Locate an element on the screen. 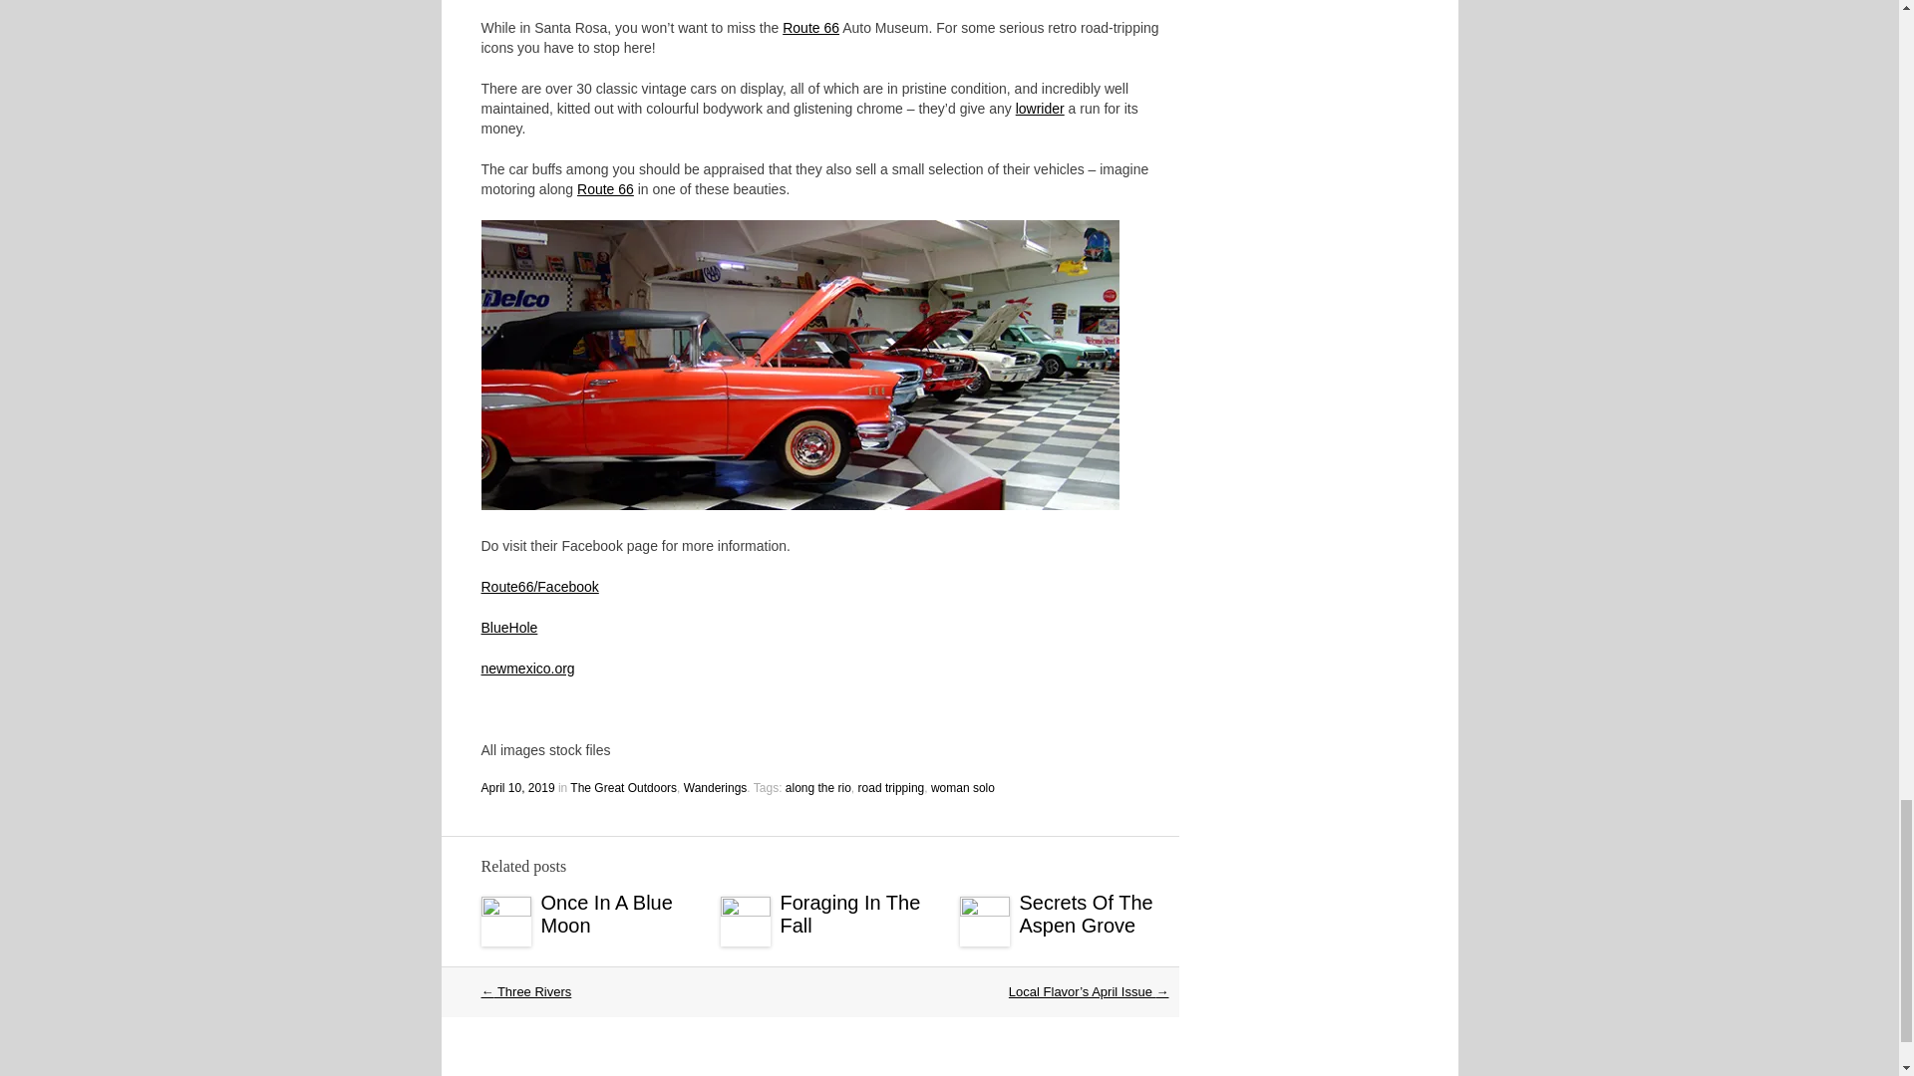 The image size is (1914, 1076). road tripping is located at coordinates (891, 788).